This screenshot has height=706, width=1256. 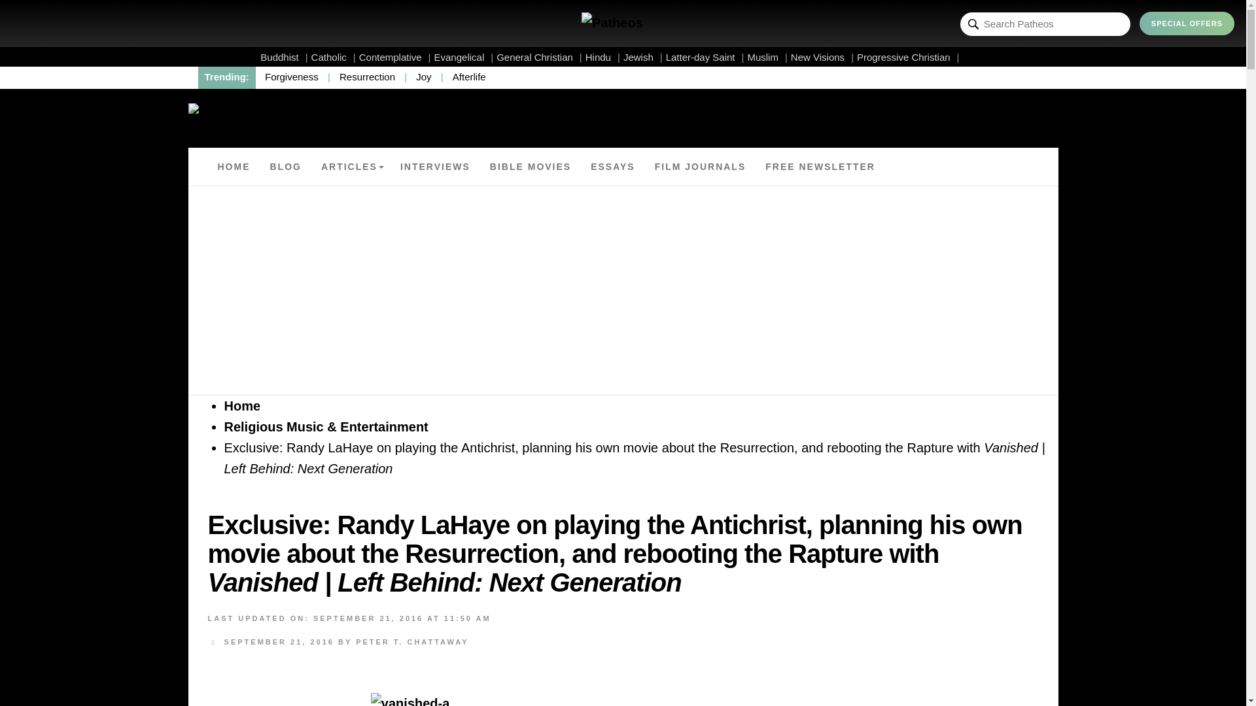 What do you see at coordinates (908, 57) in the screenshot?
I see `Progressive Christian` at bounding box center [908, 57].